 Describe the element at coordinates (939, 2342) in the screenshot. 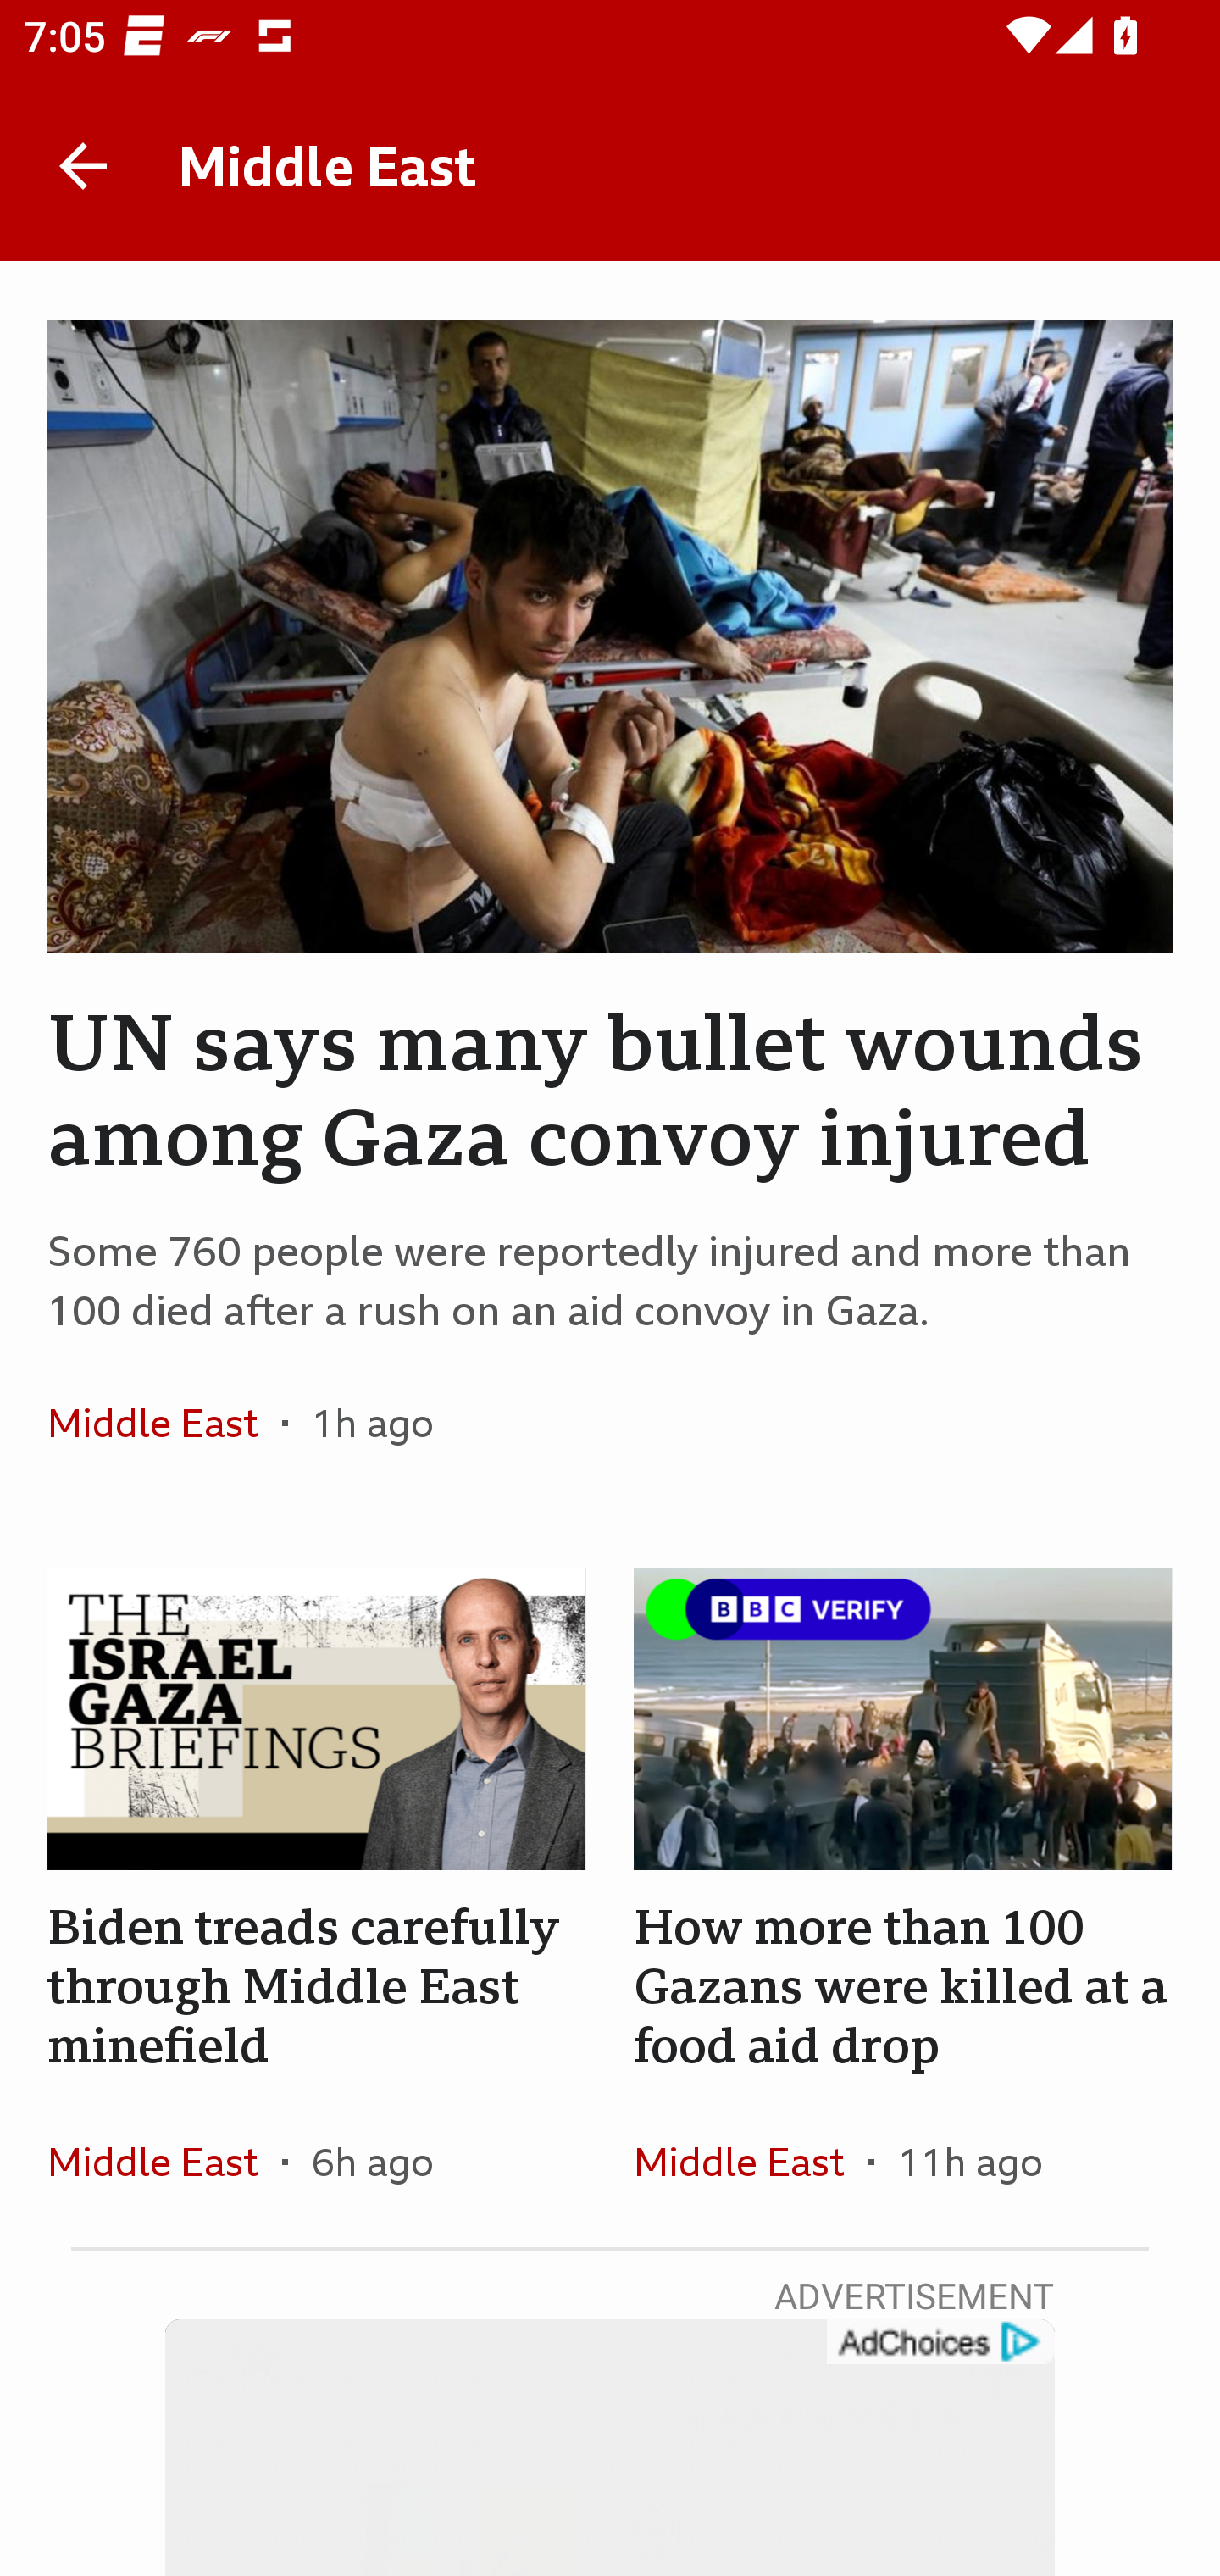

I see `get?name=admarker-full-tl` at that location.